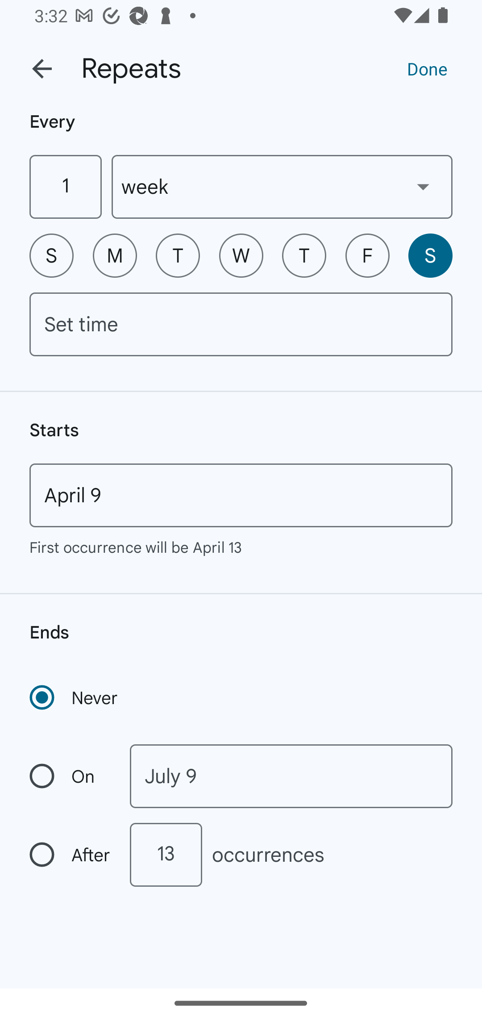 The image size is (482, 1018). What do you see at coordinates (71, 776) in the screenshot?
I see `On Recurrence ends on a specific date` at bounding box center [71, 776].